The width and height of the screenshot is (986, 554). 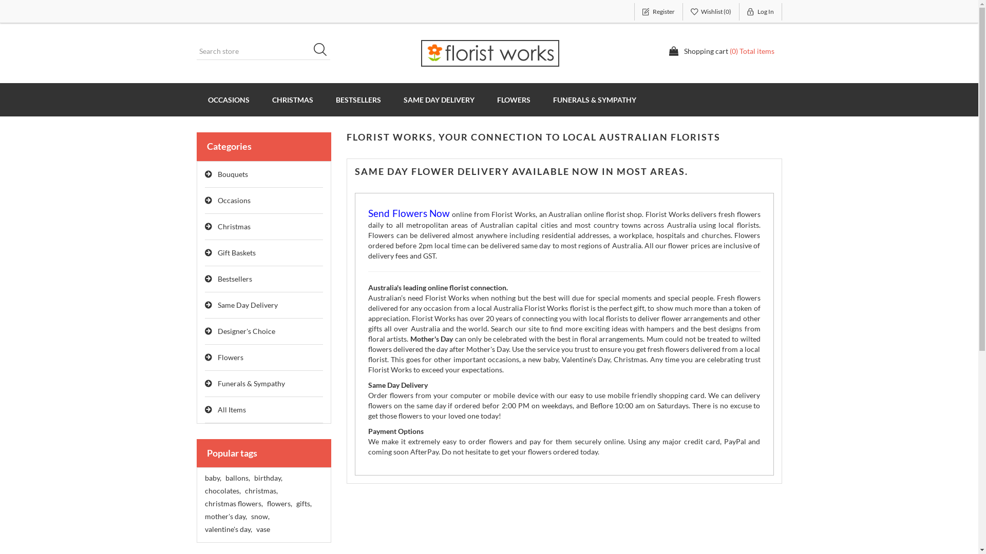 What do you see at coordinates (711, 12) in the screenshot?
I see `Wishlist (0)` at bounding box center [711, 12].